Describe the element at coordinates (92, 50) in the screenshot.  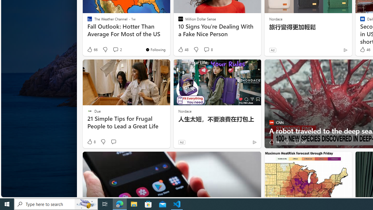
I see `66 Like` at that location.